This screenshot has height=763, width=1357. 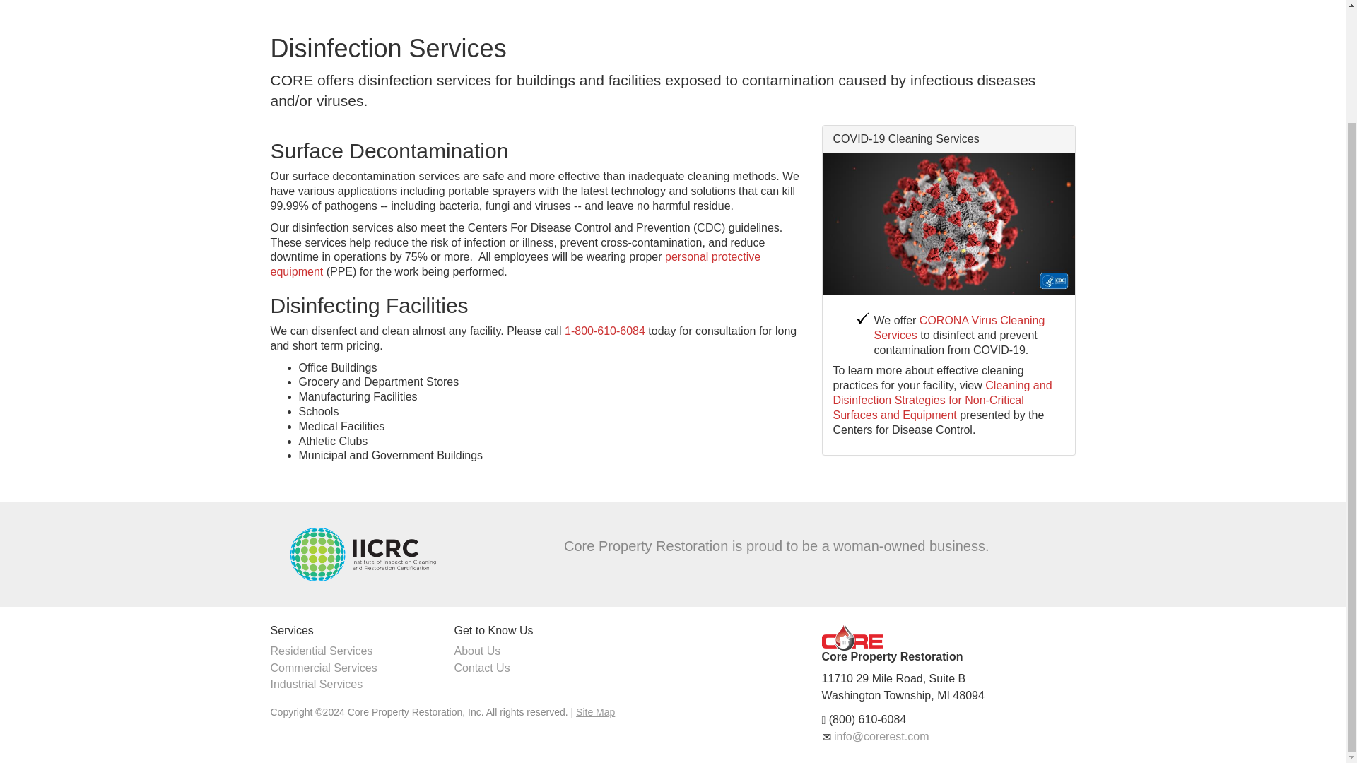 What do you see at coordinates (959, 327) in the screenshot?
I see `CORONA Virus Cleaning Services` at bounding box center [959, 327].